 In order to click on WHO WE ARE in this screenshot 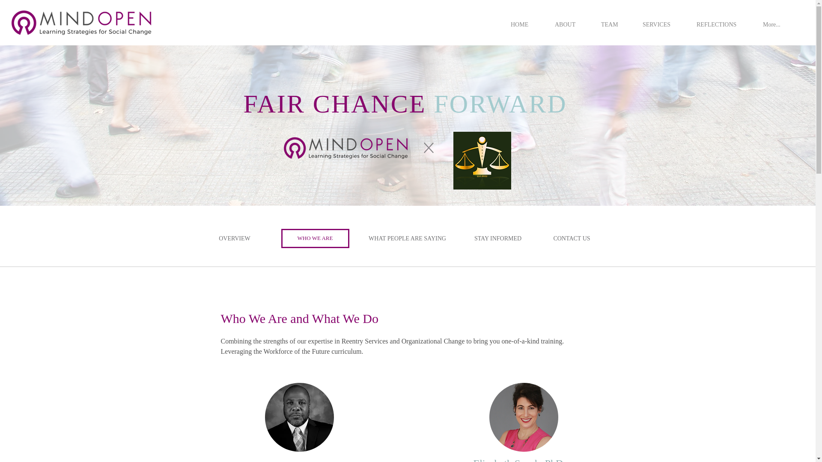, I will do `click(315, 238)`.